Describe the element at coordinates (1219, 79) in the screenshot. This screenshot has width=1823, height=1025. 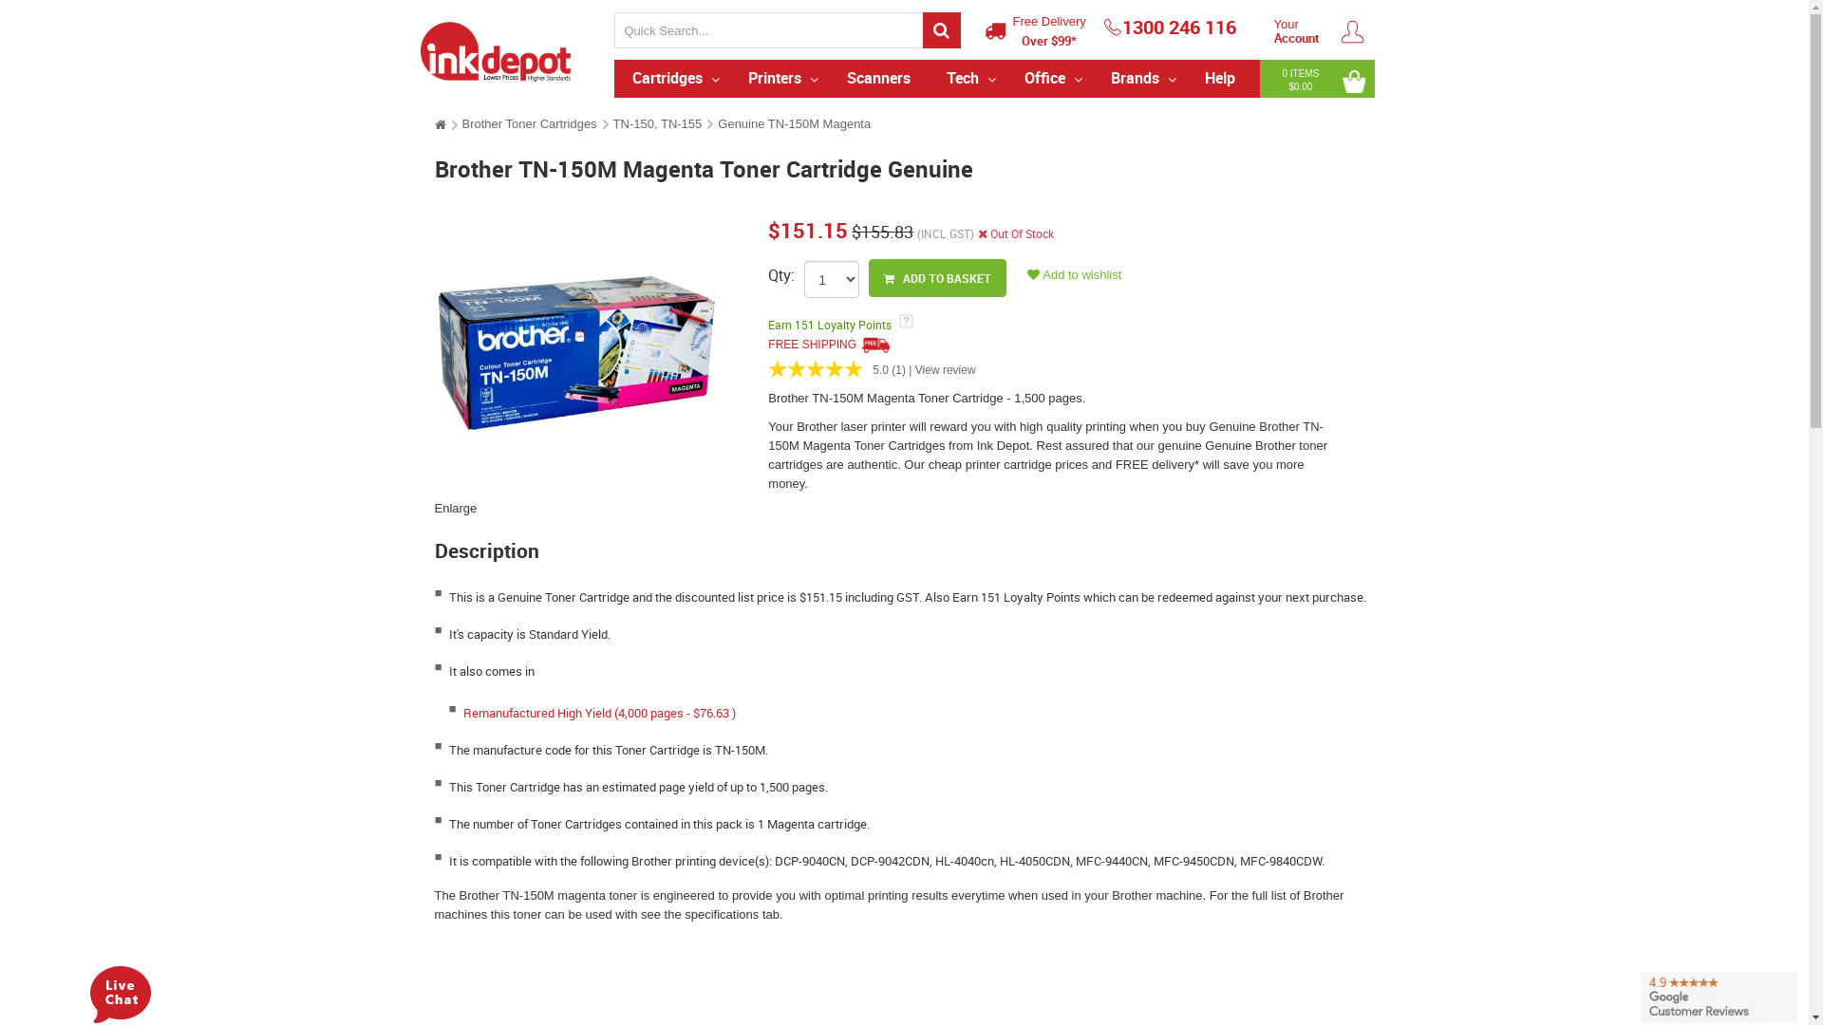
I see `Help` at that location.